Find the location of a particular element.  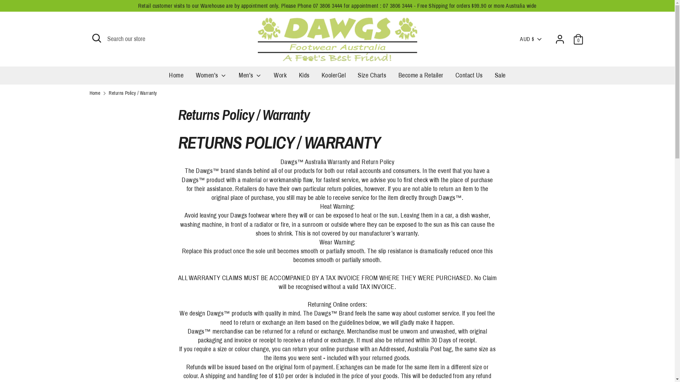

Women's is located at coordinates (211, 78).